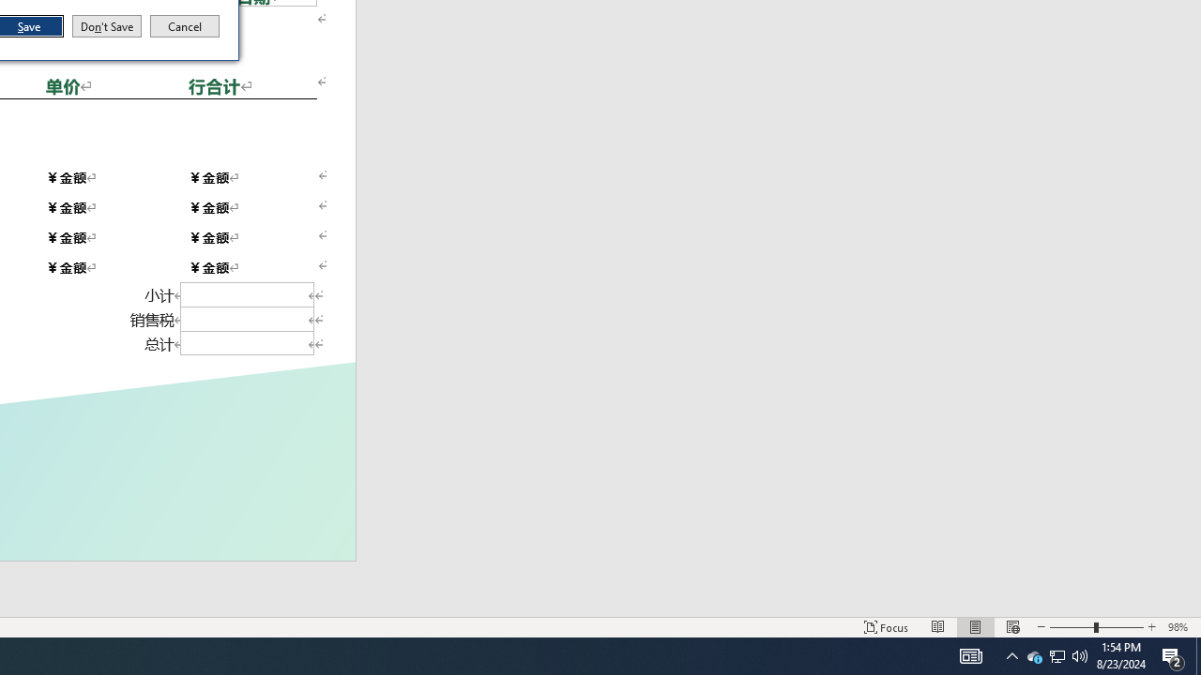  Describe the element at coordinates (1180, 626) in the screenshot. I see `Zoom 98%` at that location.